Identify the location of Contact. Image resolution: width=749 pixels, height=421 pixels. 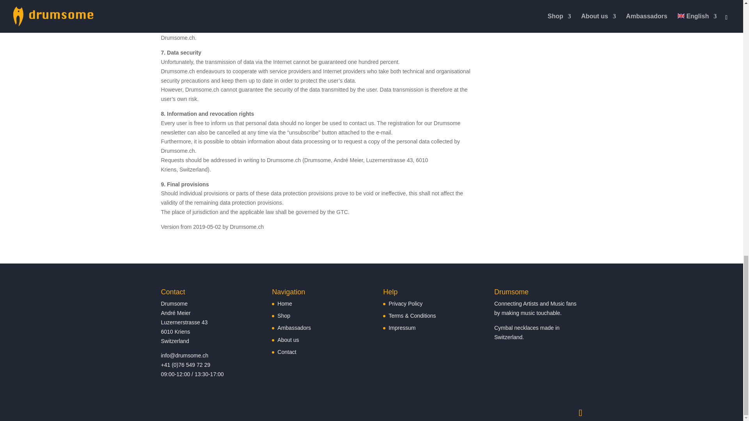
(286, 352).